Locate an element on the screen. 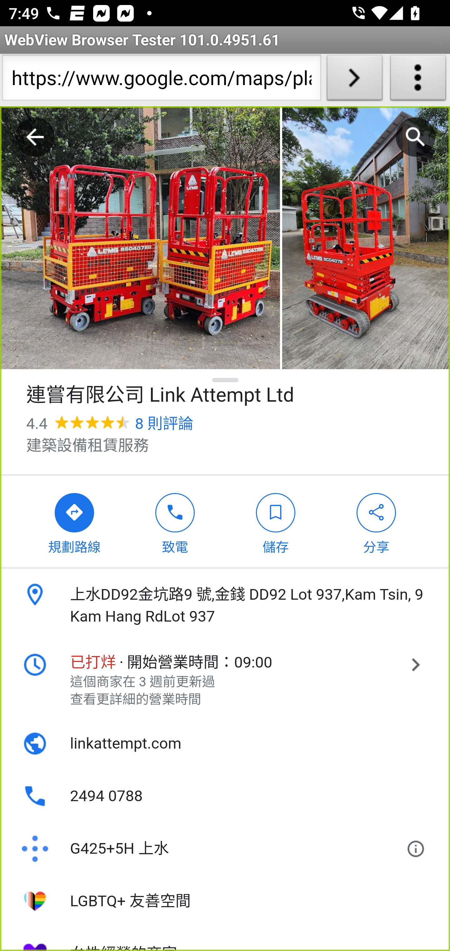 The height and width of the screenshot is (951, 450). 前往連嘗有限公司 Link Attempt Ltd的路線 is located at coordinates (74, 521).